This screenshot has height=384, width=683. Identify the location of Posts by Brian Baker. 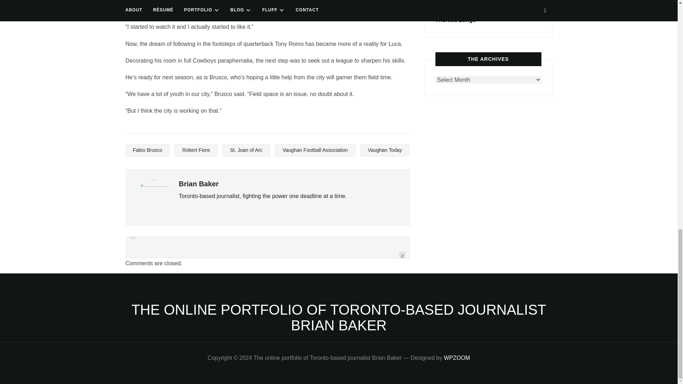
(198, 184).